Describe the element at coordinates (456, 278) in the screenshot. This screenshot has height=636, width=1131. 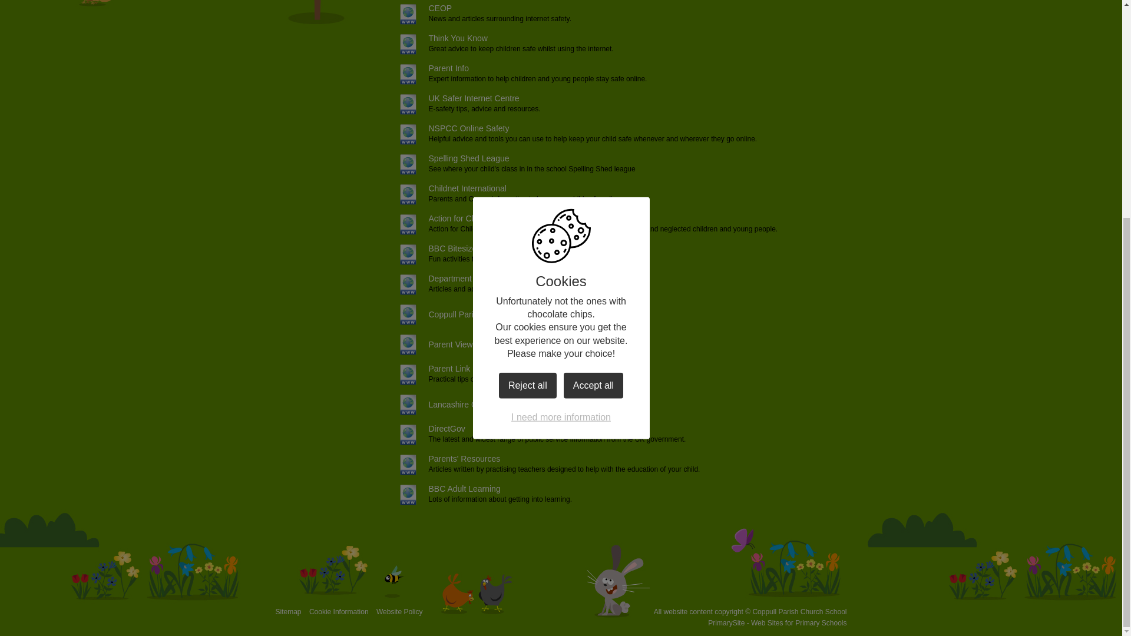
I see `Department for Education` at that location.